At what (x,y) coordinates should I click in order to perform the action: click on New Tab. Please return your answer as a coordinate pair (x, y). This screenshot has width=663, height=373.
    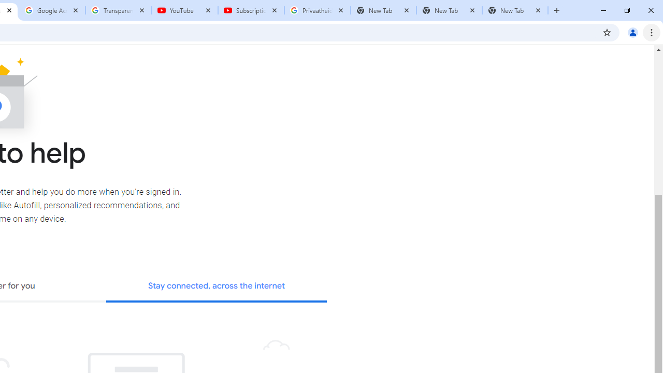
    Looking at the image, I should click on (515, 10).